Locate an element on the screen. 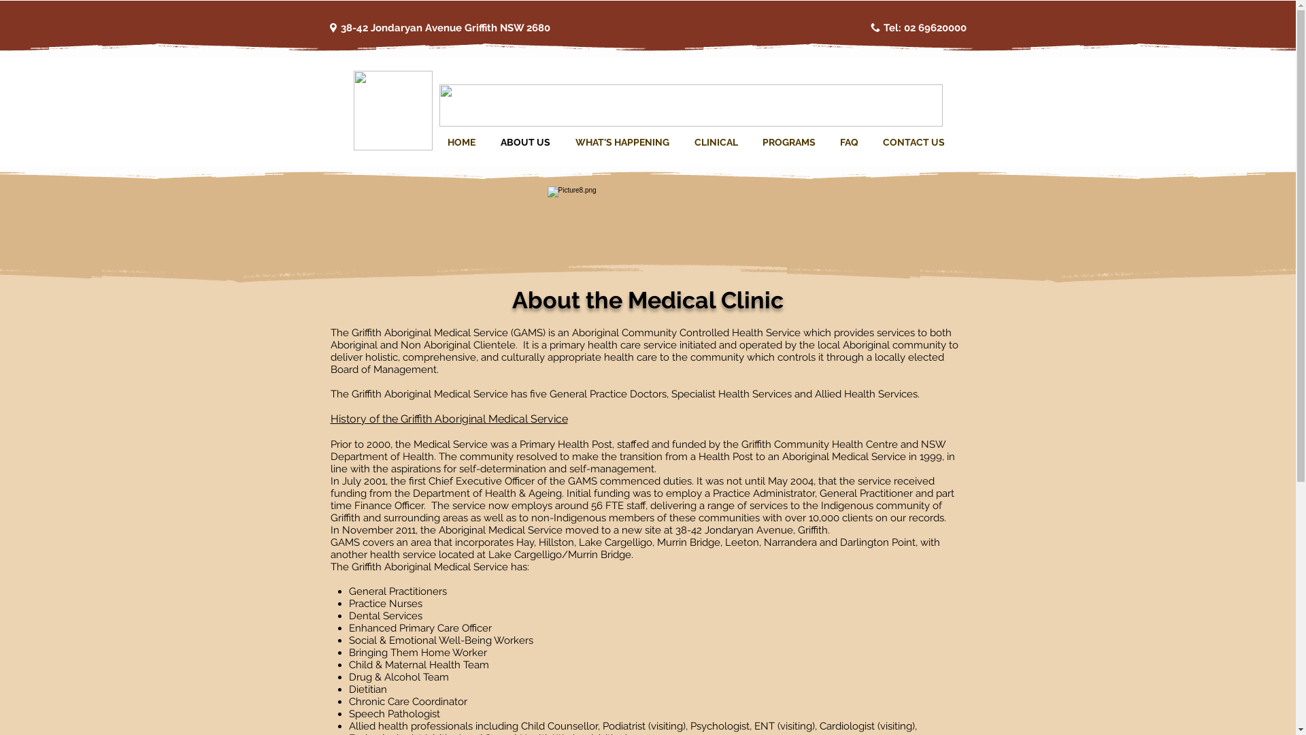 This screenshot has height=735, width=1306. HOME is located at coordinates (462, 143).